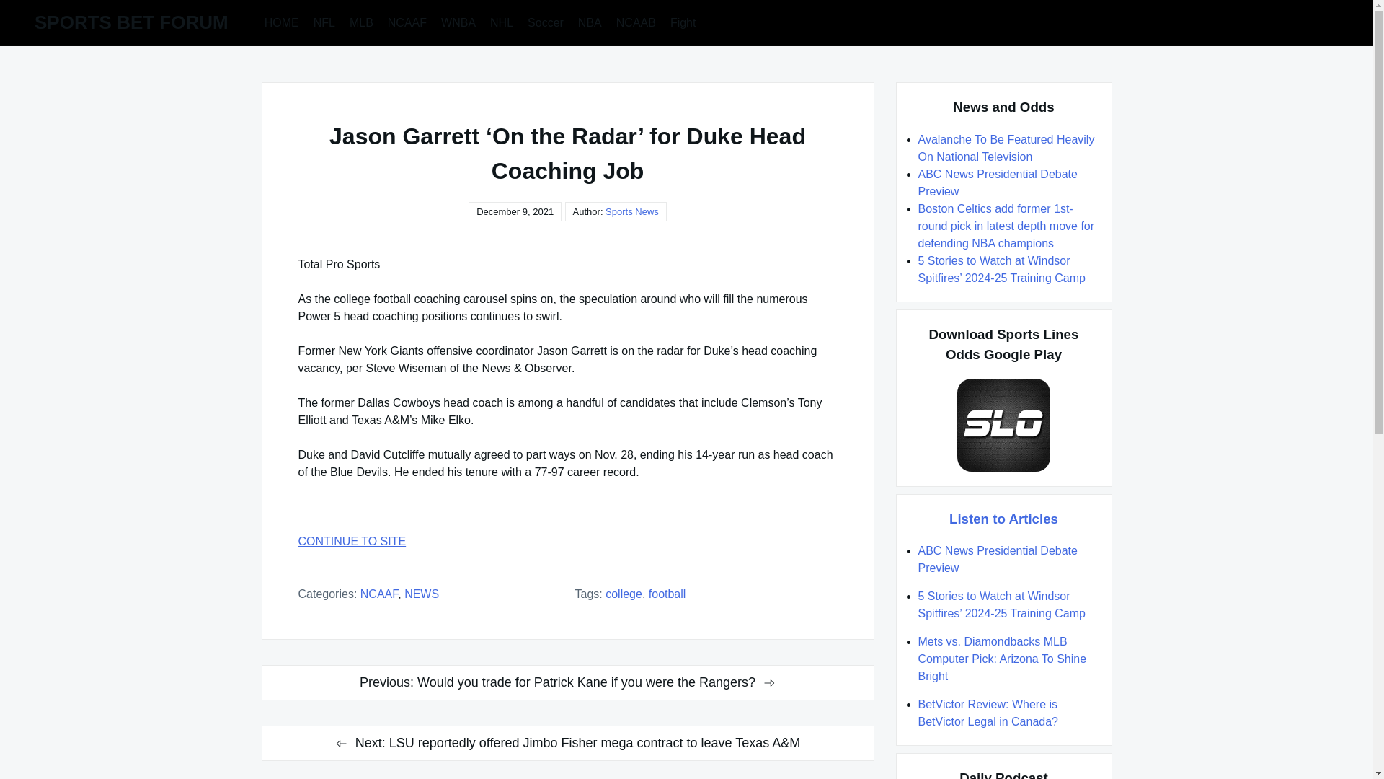 The height and width of the screenshot is (779, 1384). I want to click on Fight, so click(683, 22).